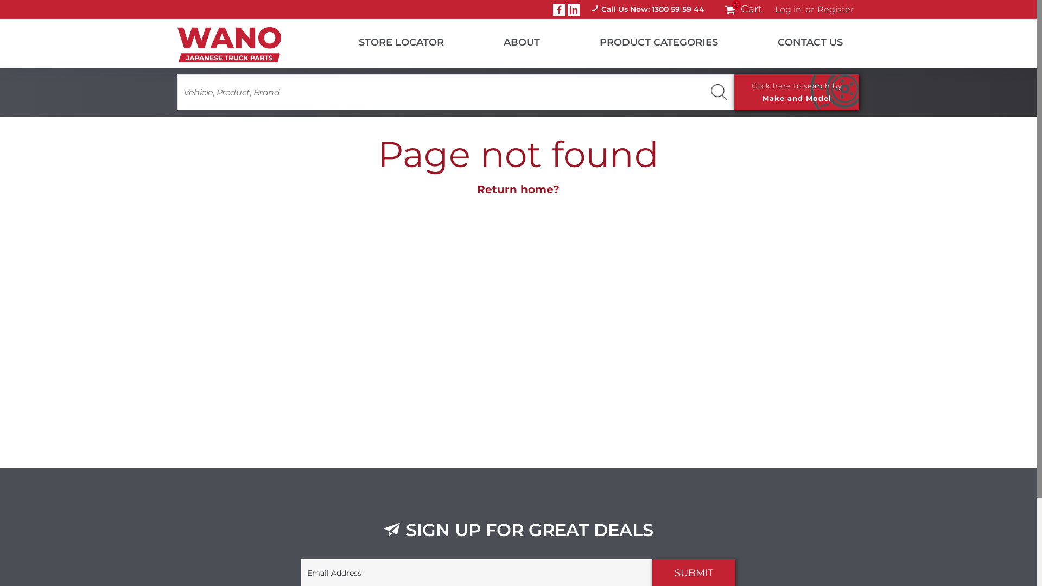 This screenshot has width=1042, height=586. What do you see at coordinates (387, 40) in the screenshot?
I see `STORE LOCATOR` at bounding box center [387, 40].